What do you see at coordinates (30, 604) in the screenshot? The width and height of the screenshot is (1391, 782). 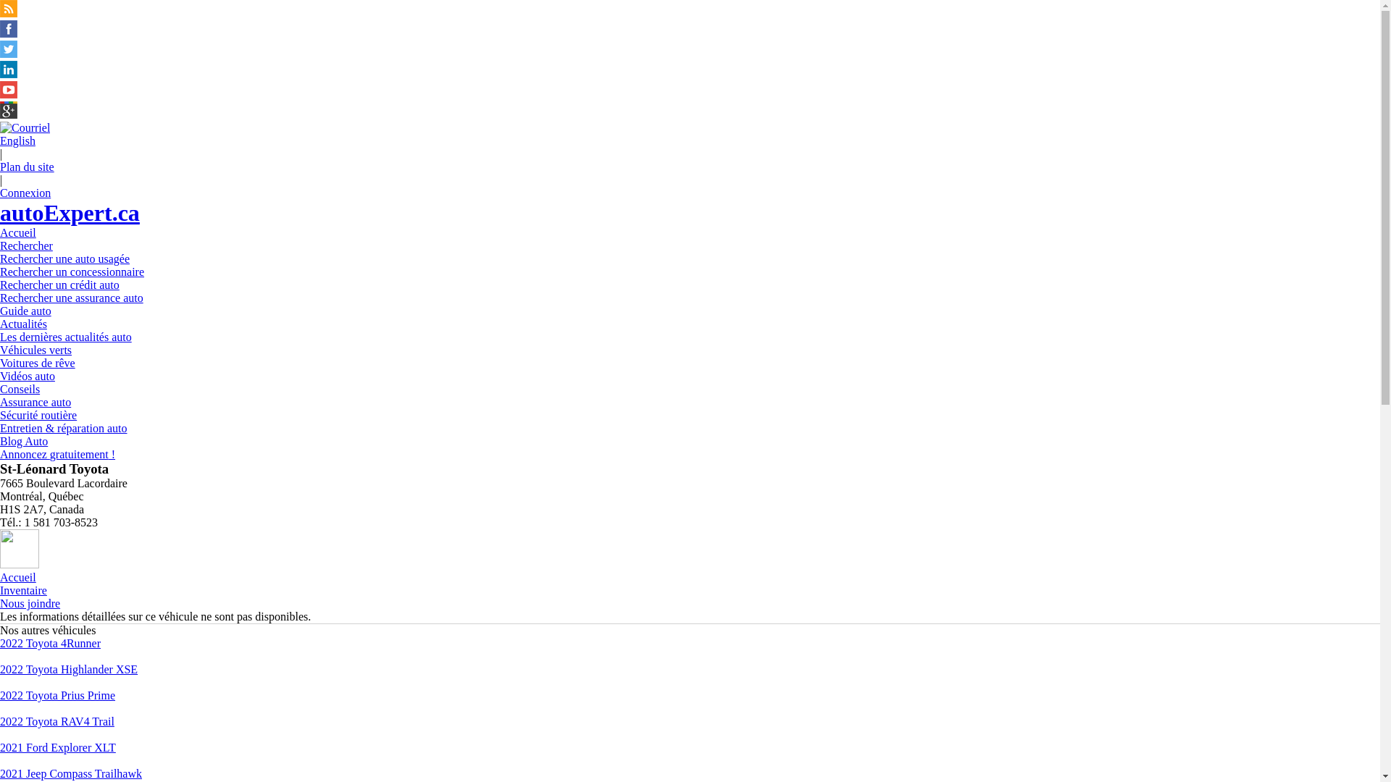 I see `Nous joindre` at bounding box center [30, 604].